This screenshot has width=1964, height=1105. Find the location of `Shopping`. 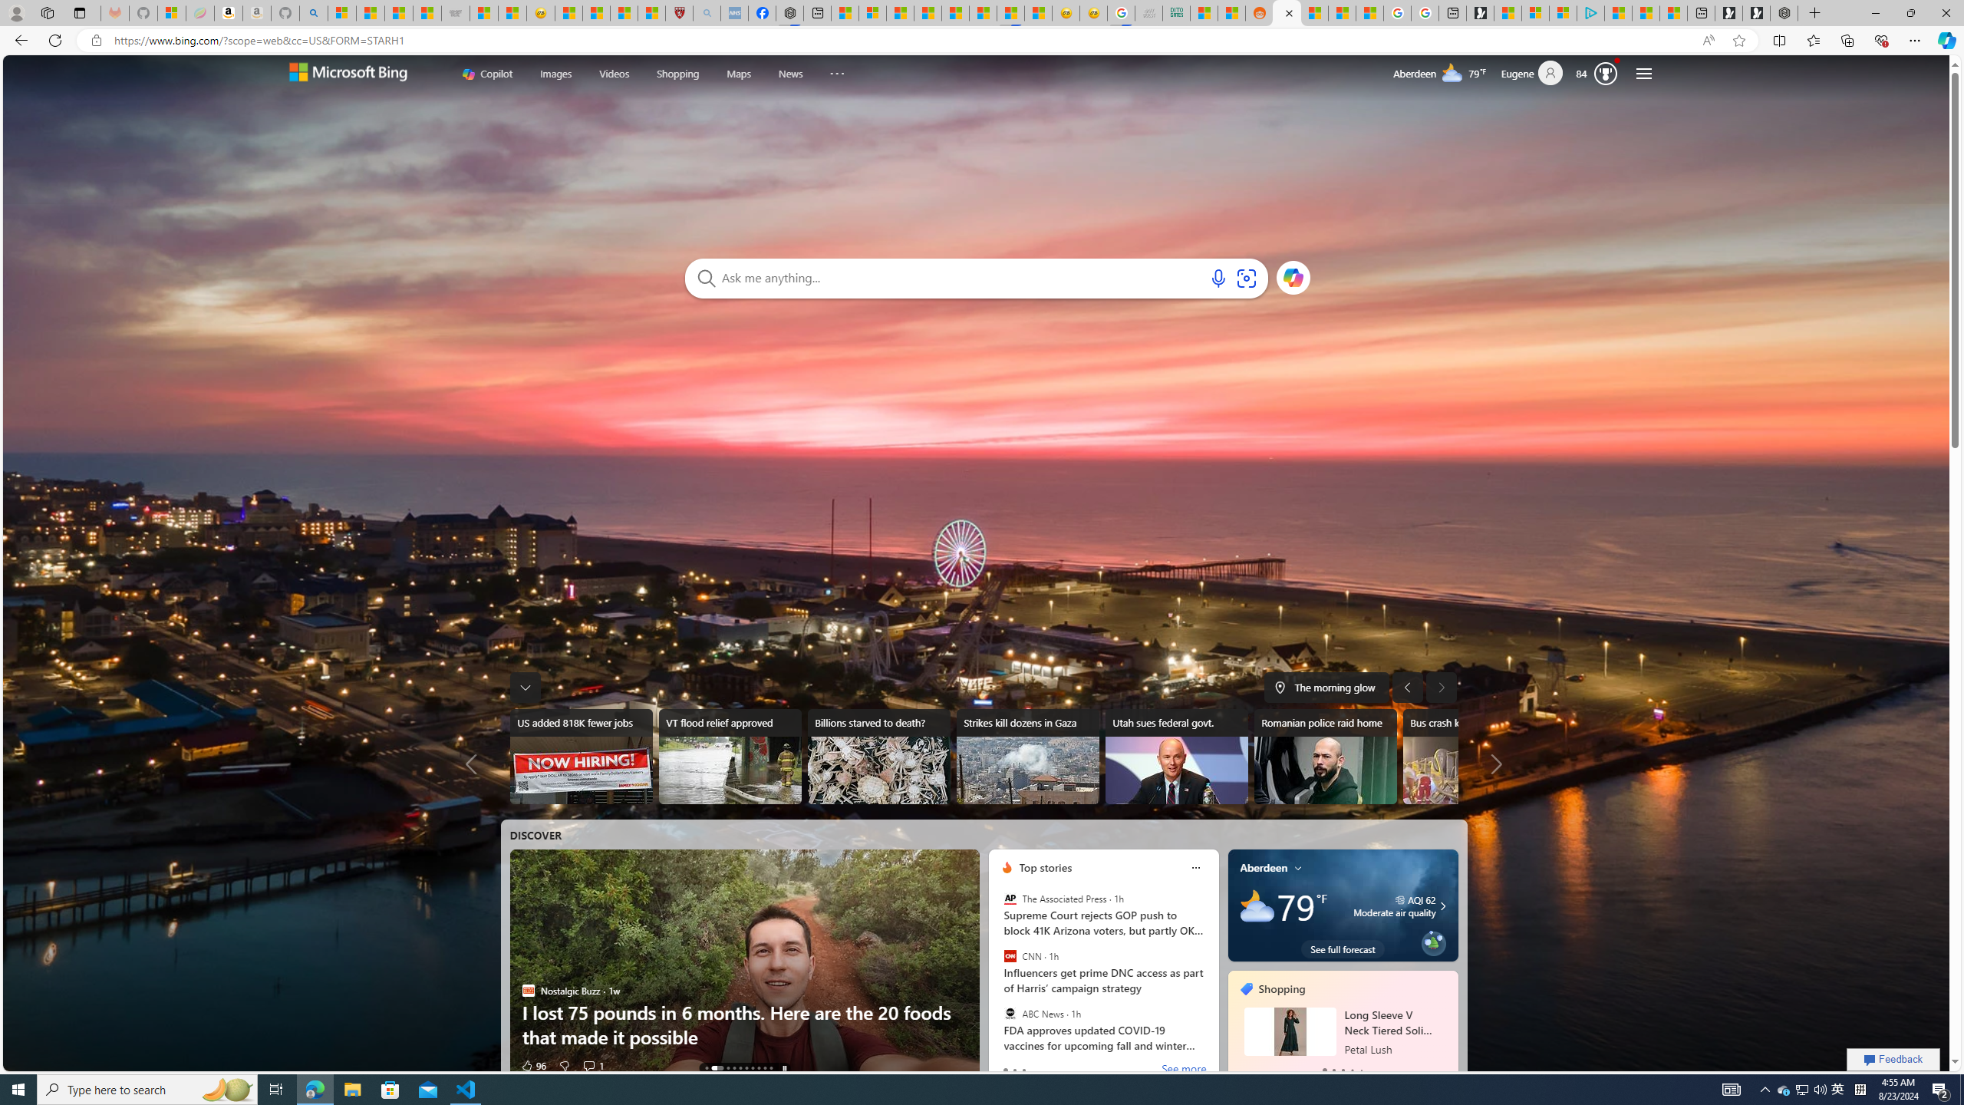

Shopping is located at coordinates (677, 74).